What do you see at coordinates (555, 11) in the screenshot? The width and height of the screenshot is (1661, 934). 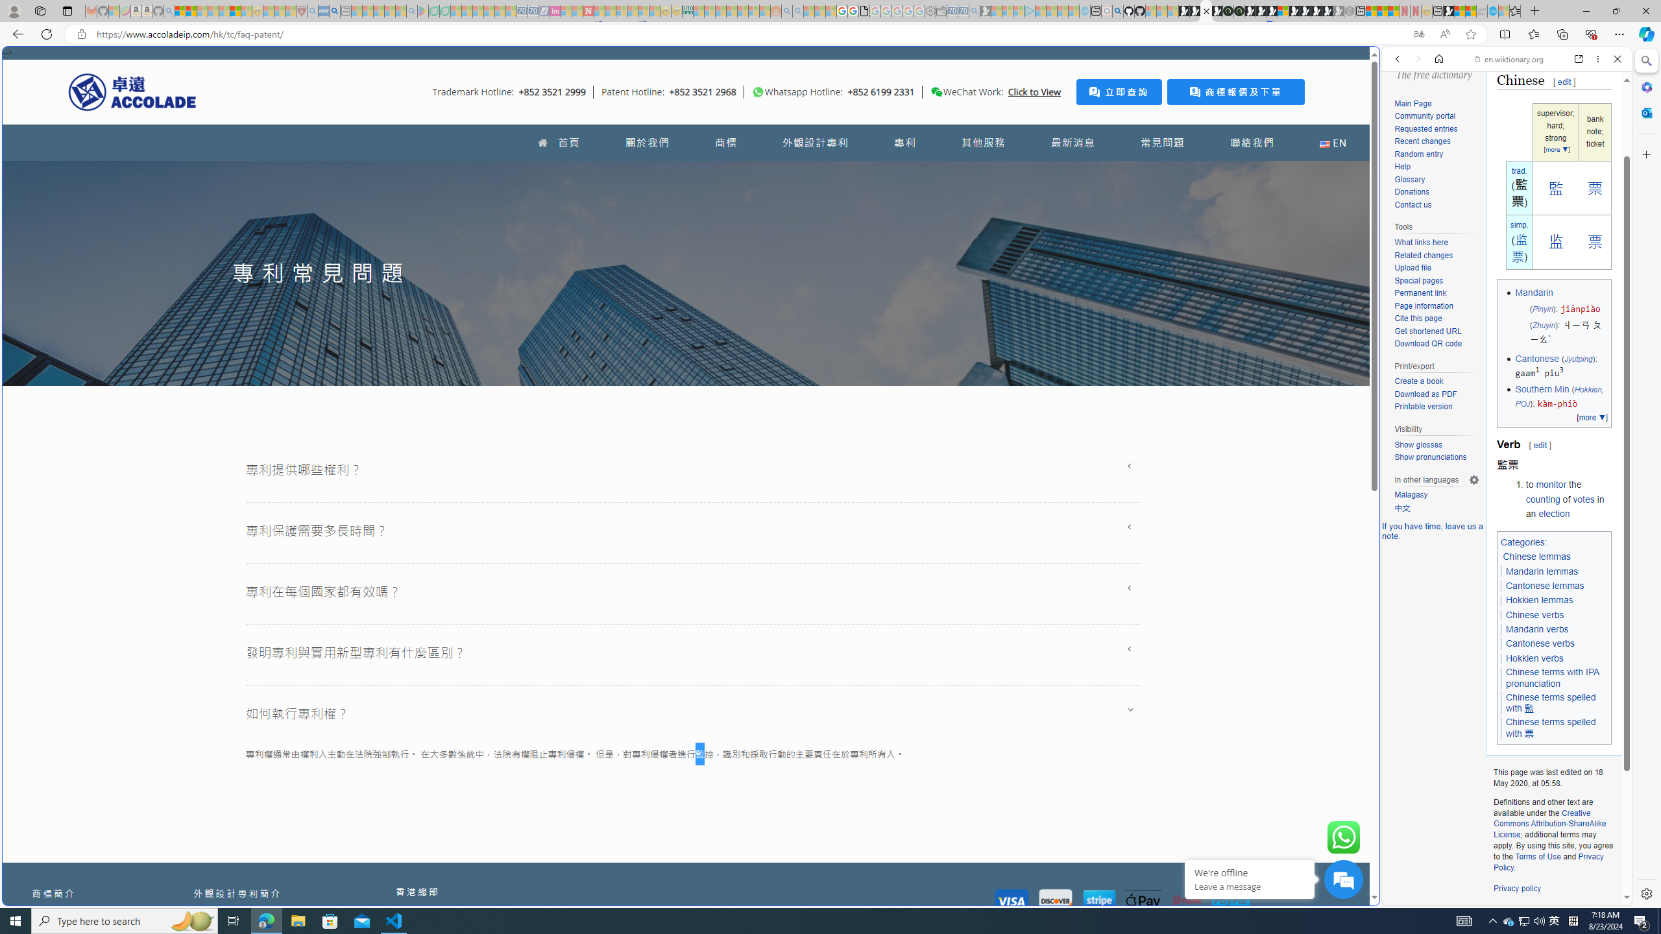 I see `Jobs - lastminute.com Investor Portal - Sleeping` at bounding box center [555, 11].